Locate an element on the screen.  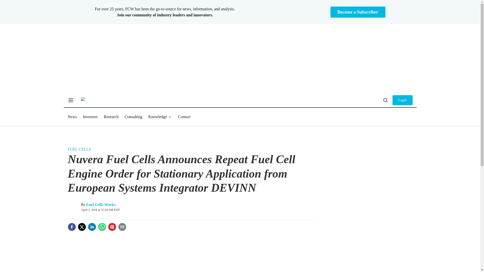
Login is located at coordinates (402, 100).